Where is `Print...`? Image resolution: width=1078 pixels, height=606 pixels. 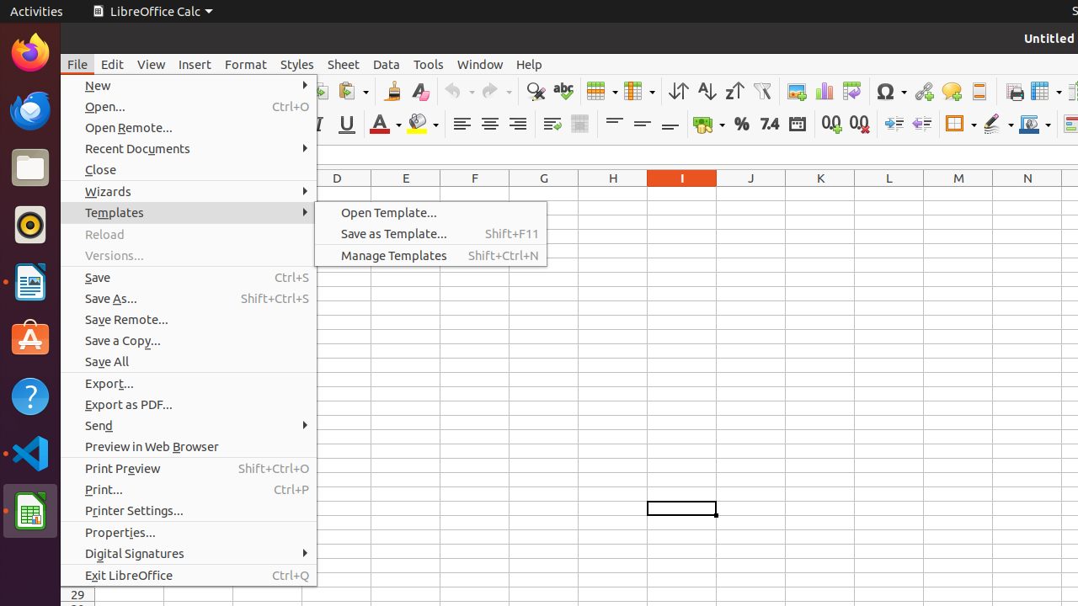
Print... is located at coordinates (189, 490).